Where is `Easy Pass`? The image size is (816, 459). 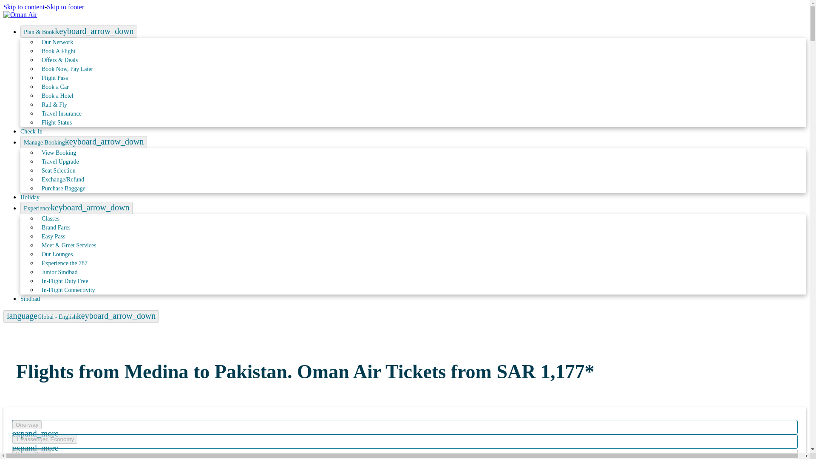
Easy Pass is located at coordinates (54, 236).